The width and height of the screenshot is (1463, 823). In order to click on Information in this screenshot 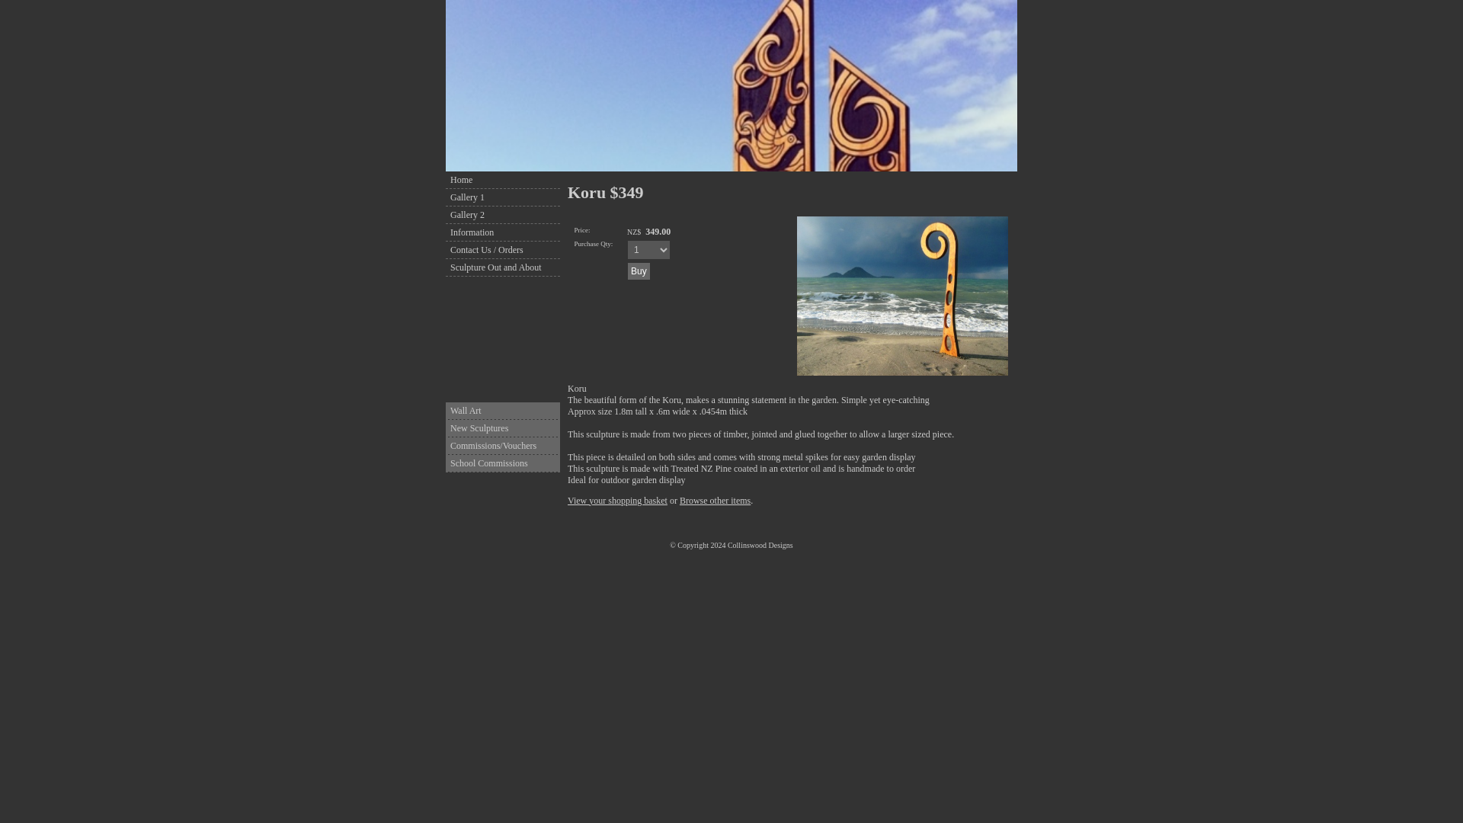, I will do `click(503, 232)`.